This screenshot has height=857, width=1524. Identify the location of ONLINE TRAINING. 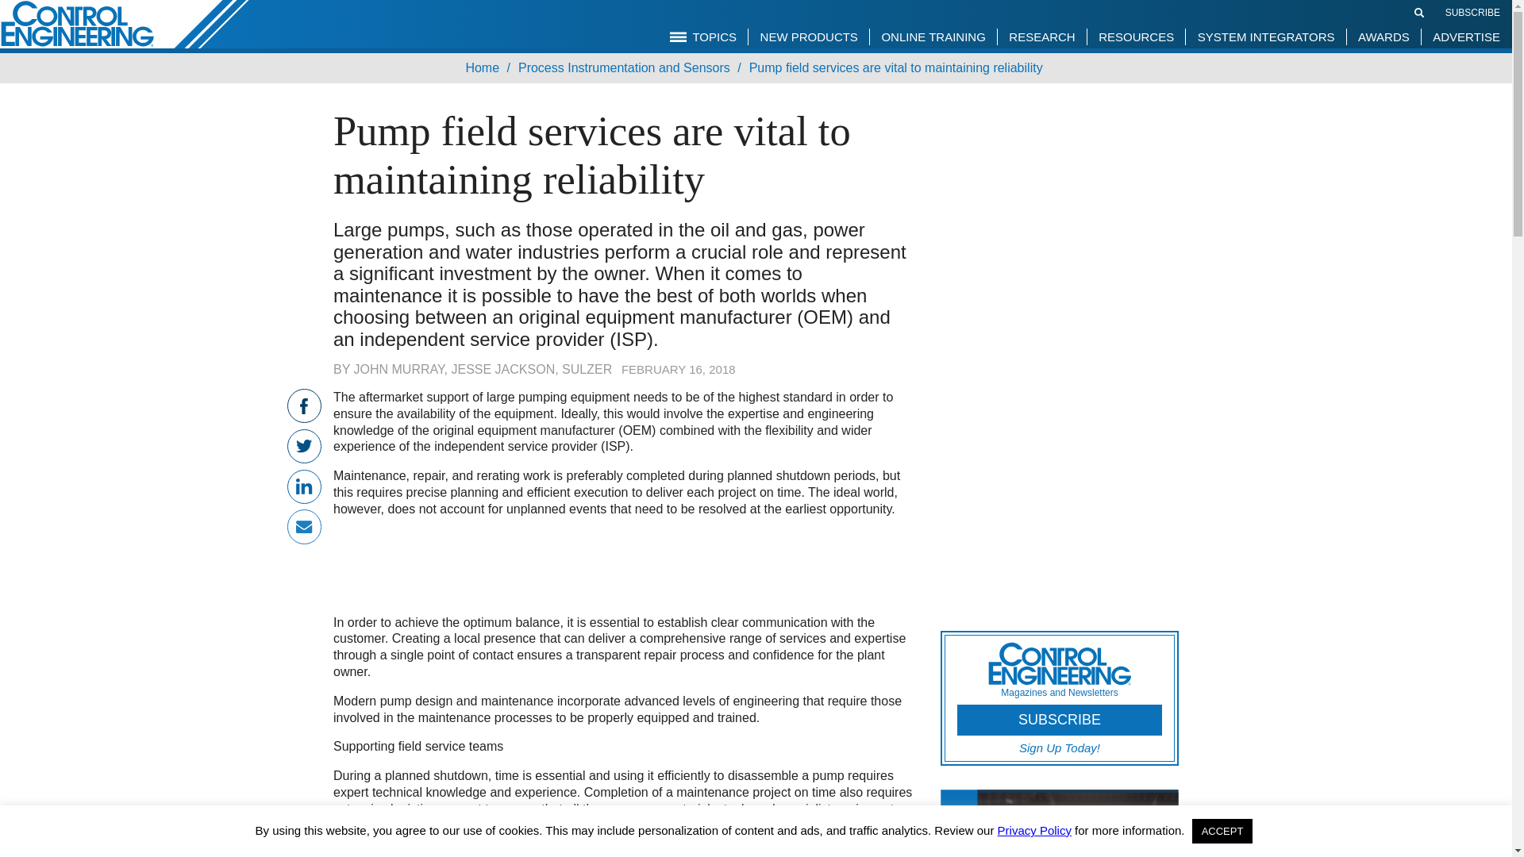
(932, 37).